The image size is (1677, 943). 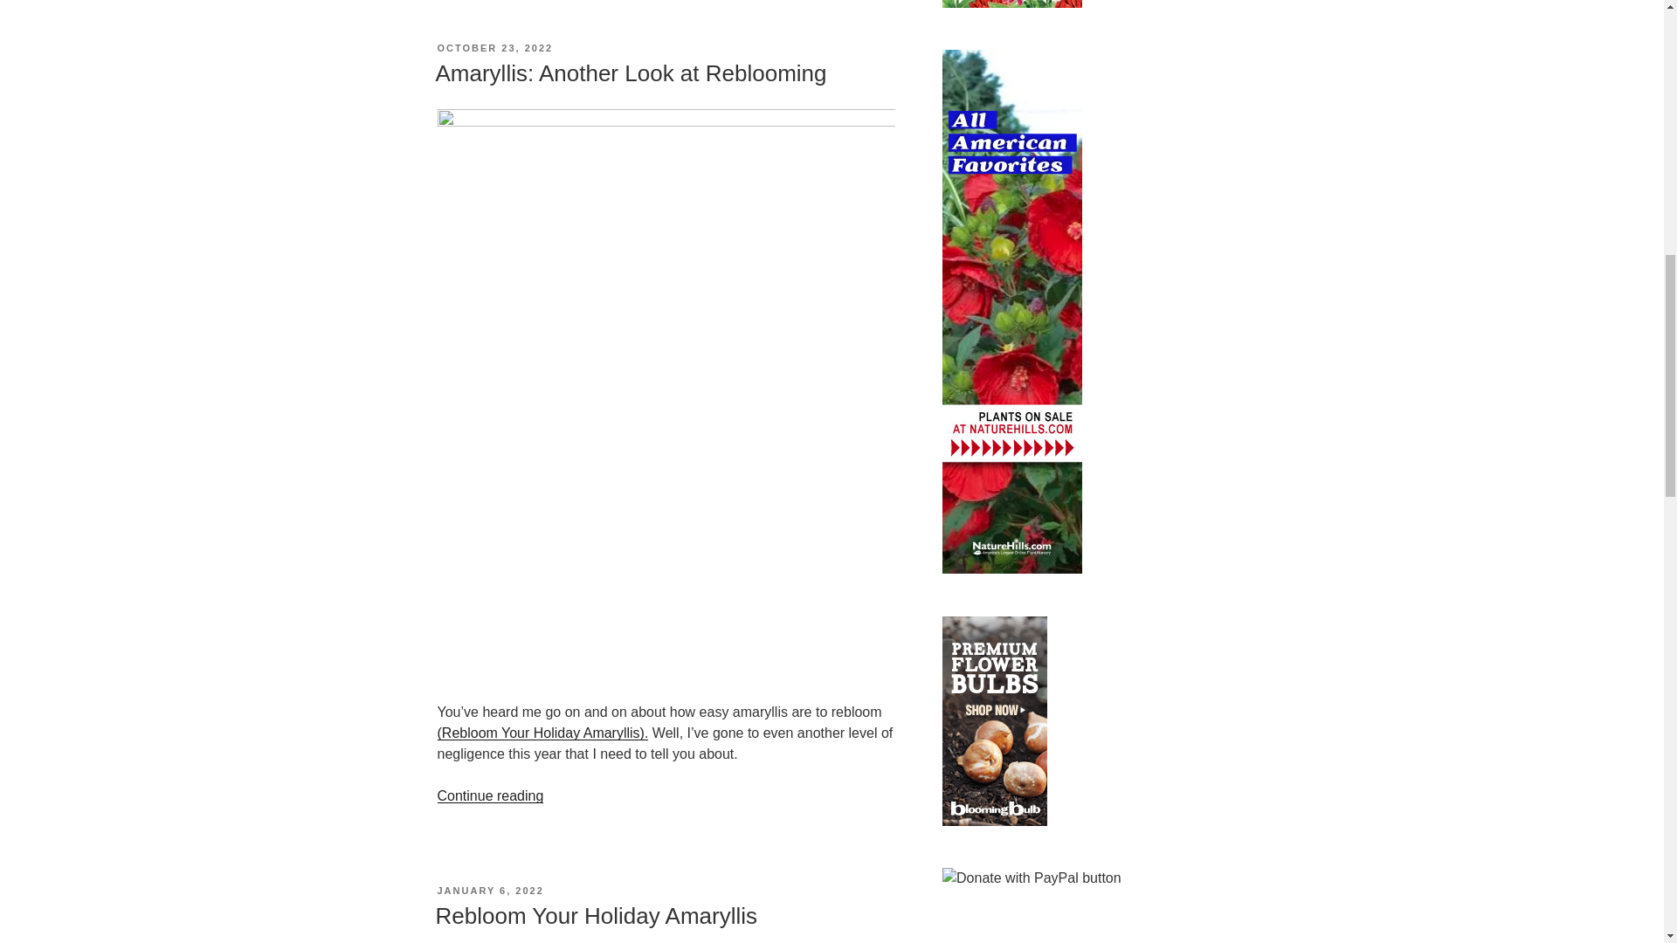 What do you see at coordinates (494, 47) in the screenshot?
I see `OCTOBER 23, 2022` at bounding box center [494, 47].